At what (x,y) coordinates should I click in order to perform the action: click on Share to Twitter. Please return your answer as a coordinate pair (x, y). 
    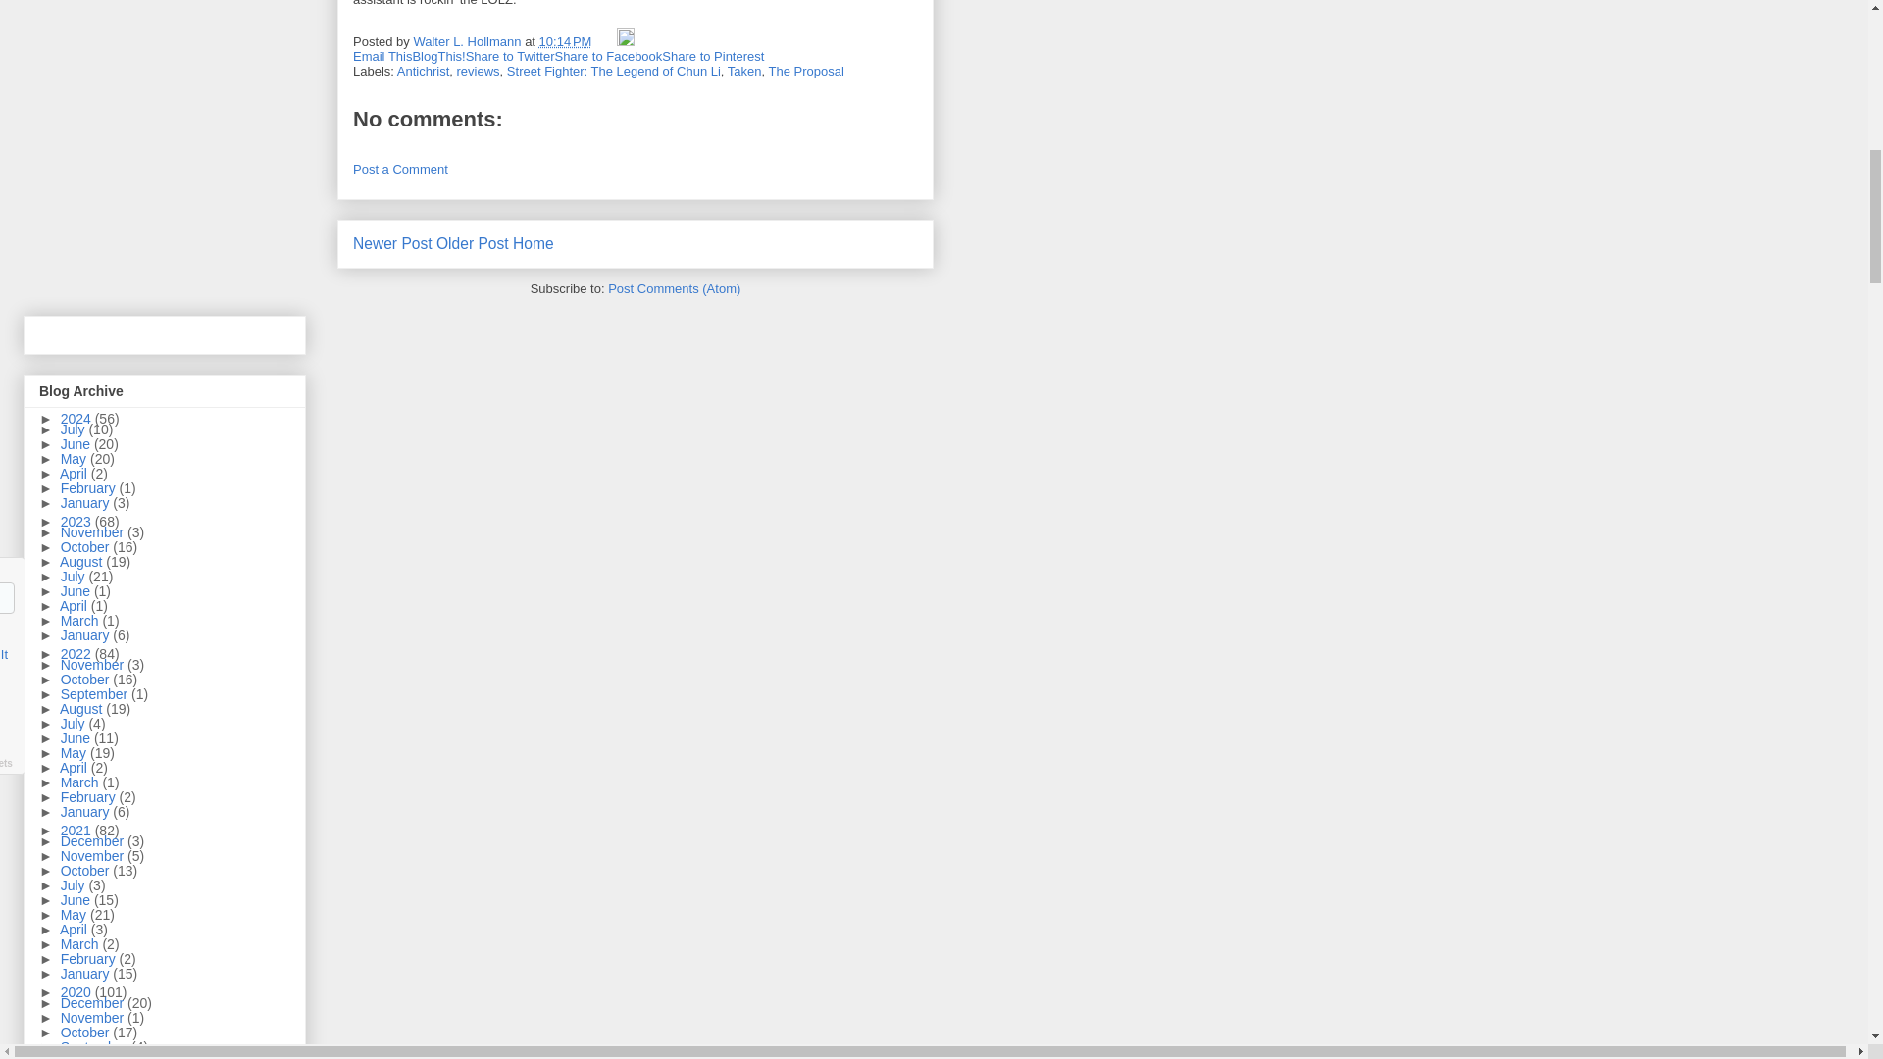
    Looking at the image, I should click on (510, 55).